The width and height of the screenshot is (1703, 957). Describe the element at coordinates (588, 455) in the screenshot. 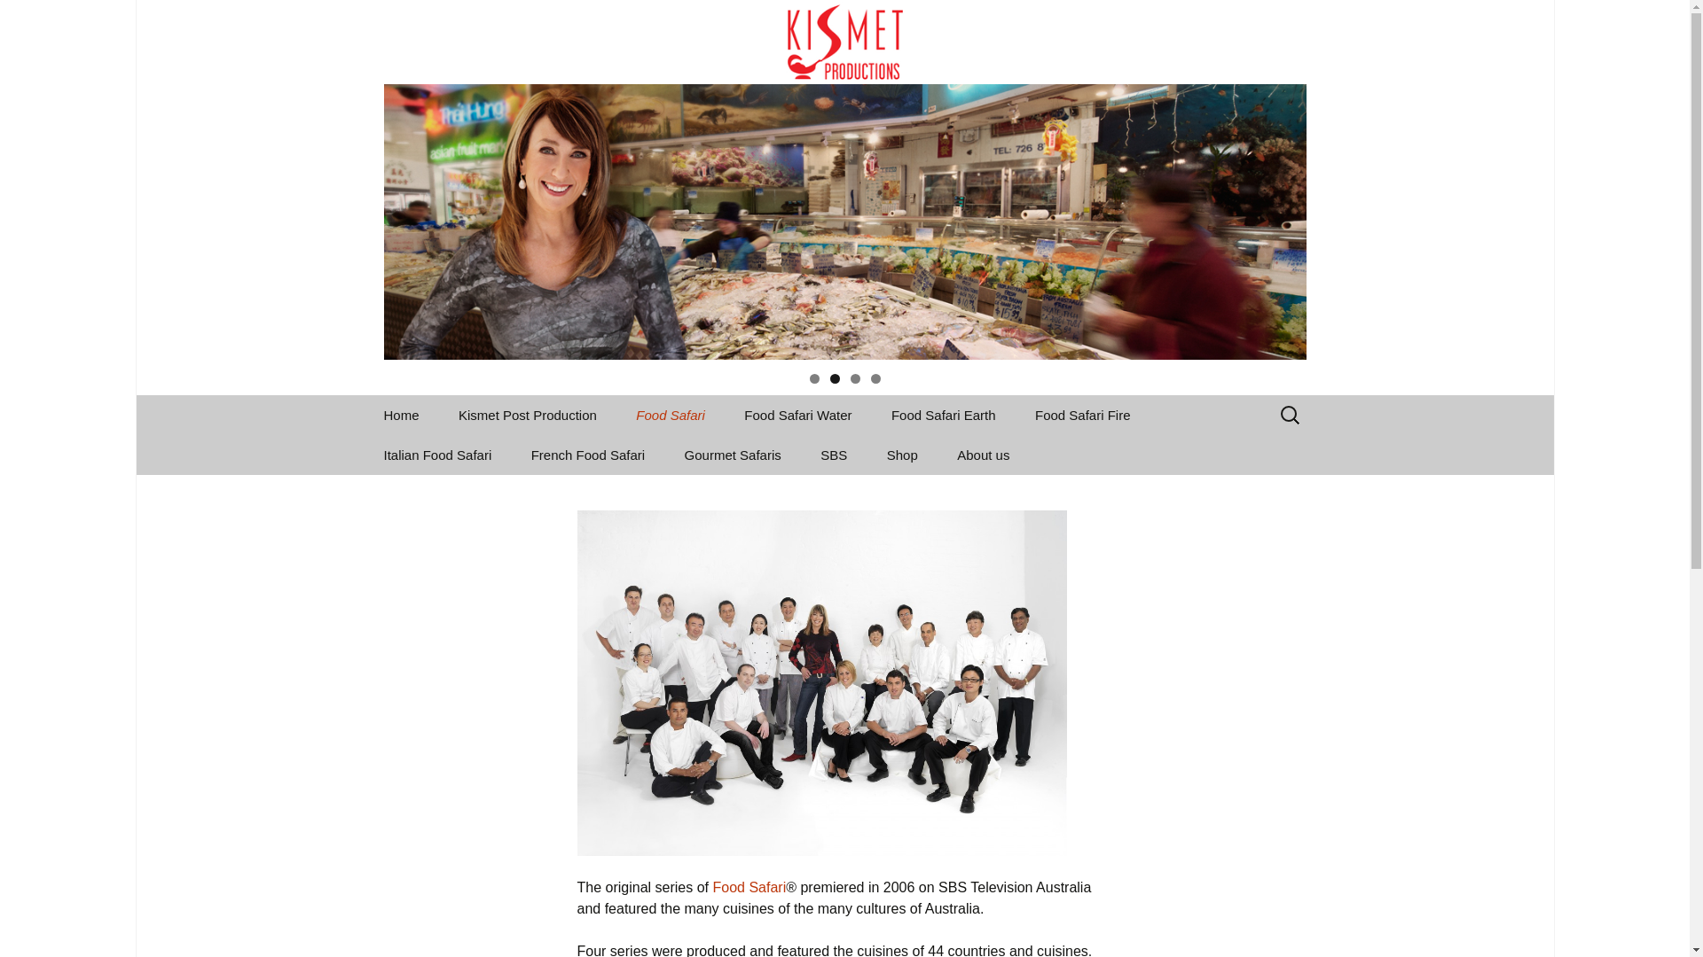

I see `French Food Safari` at that location.